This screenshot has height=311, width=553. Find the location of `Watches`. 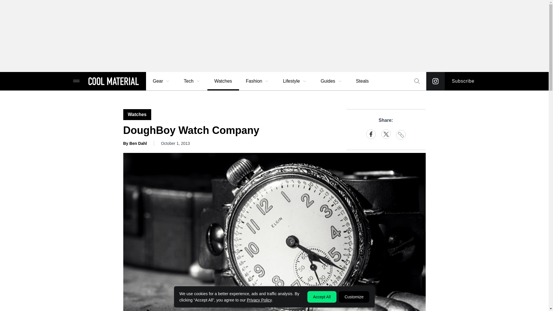

Watches is located at coordinates (223, 81).